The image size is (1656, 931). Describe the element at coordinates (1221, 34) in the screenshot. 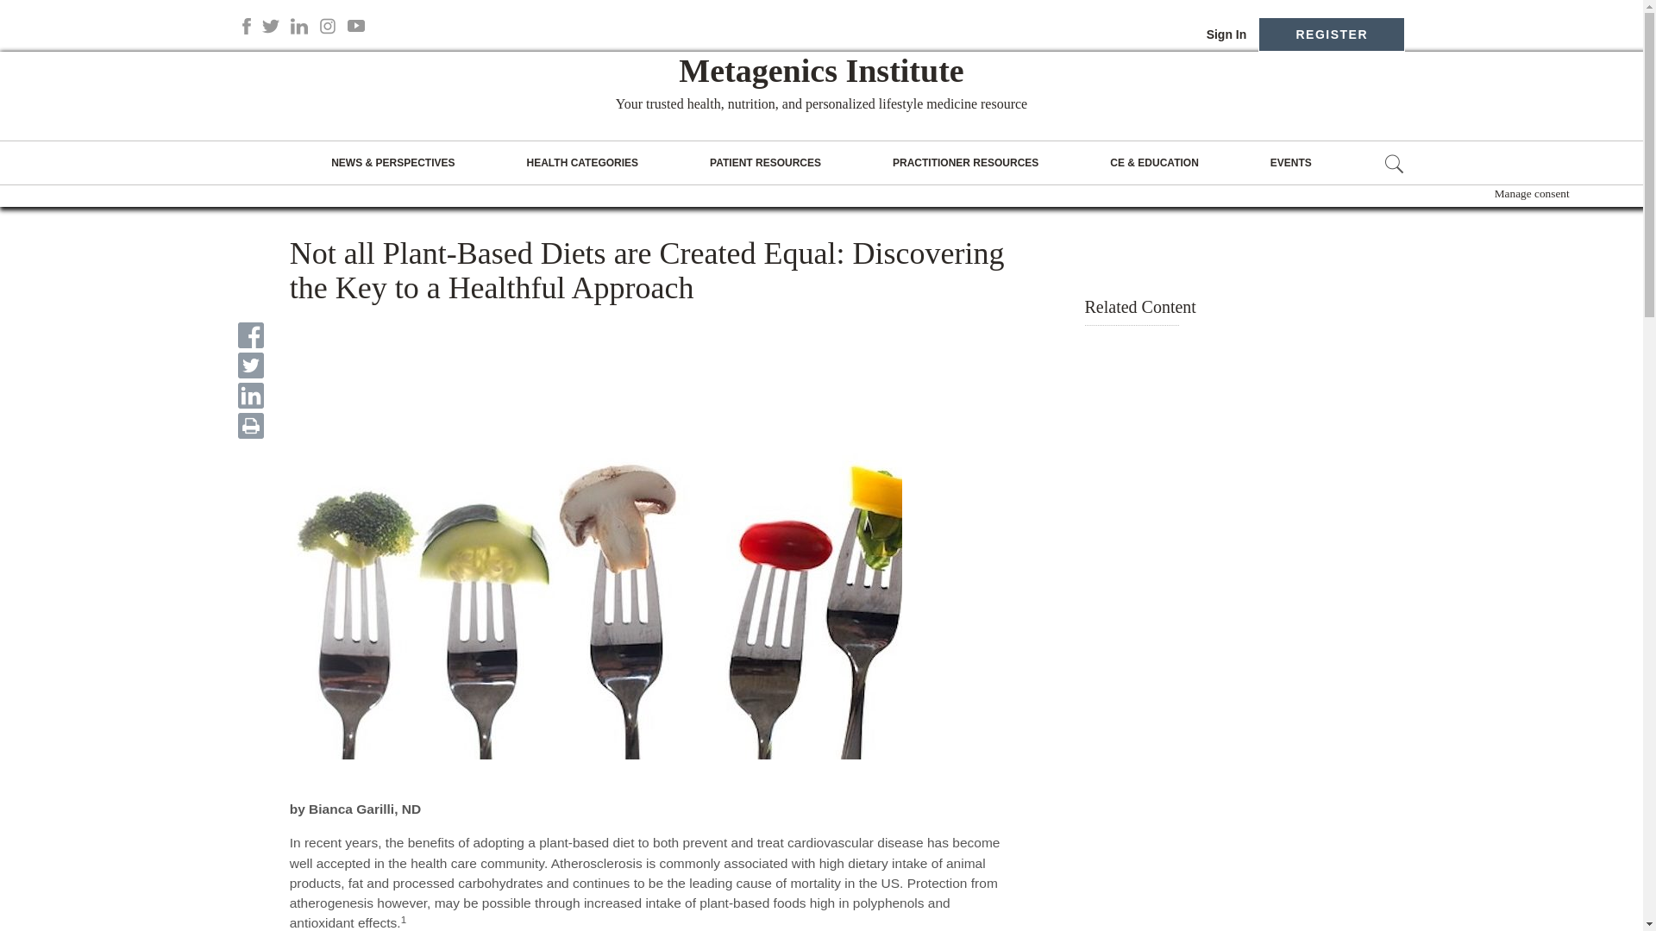

I see `Sign In` at that location.